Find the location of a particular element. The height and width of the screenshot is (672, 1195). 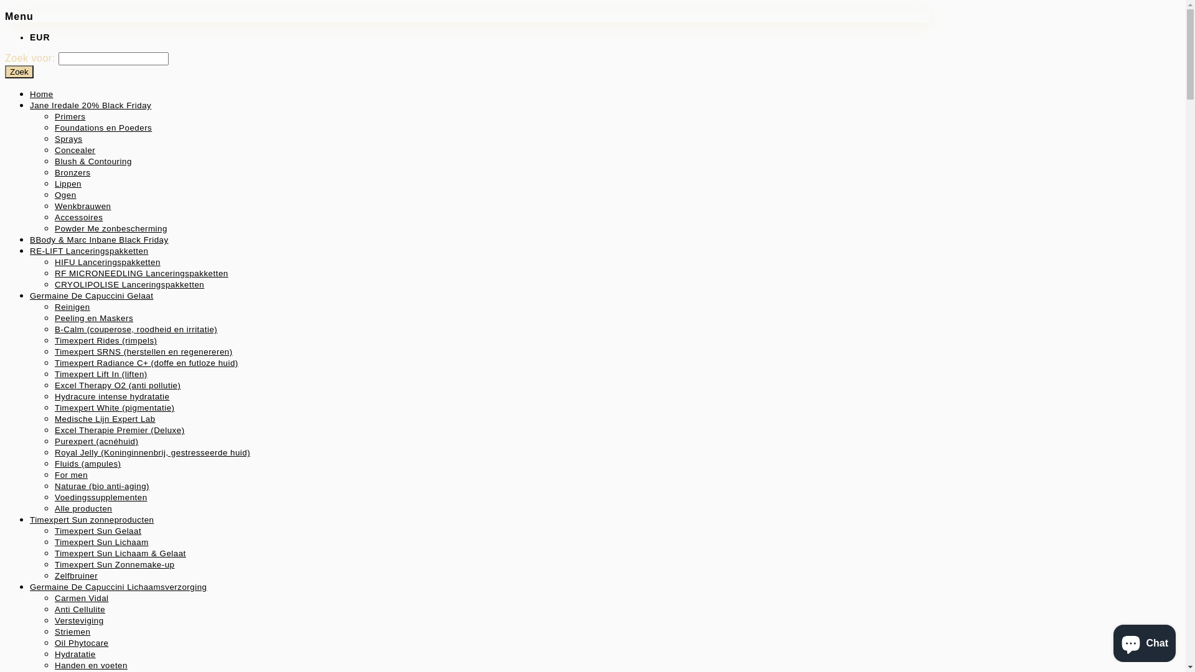

Hydratatie is located at coordinates (75, 653).